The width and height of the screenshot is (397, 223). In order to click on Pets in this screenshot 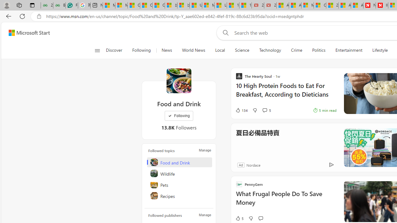, I will do `click(179, 185)`.